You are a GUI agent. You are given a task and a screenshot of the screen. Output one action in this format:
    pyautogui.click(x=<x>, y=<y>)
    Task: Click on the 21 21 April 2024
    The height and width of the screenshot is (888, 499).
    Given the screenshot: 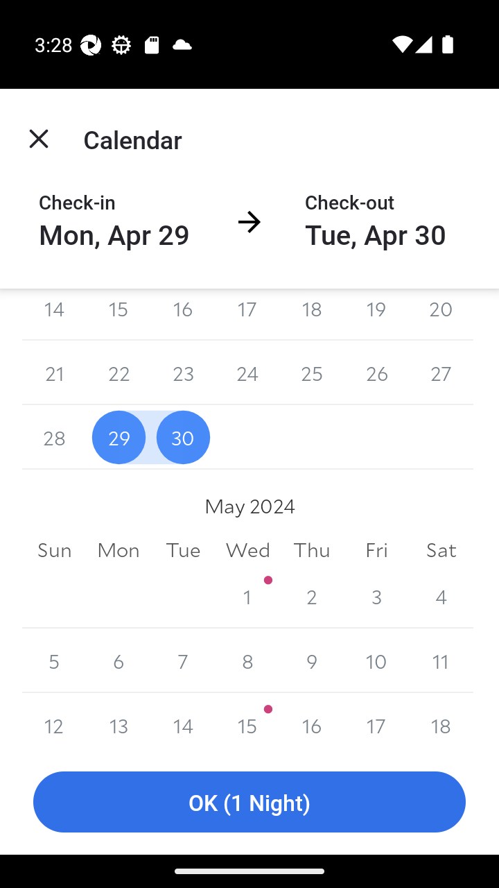 What is the action you would take?
    pyautogui.click(x=54, y=373)
    